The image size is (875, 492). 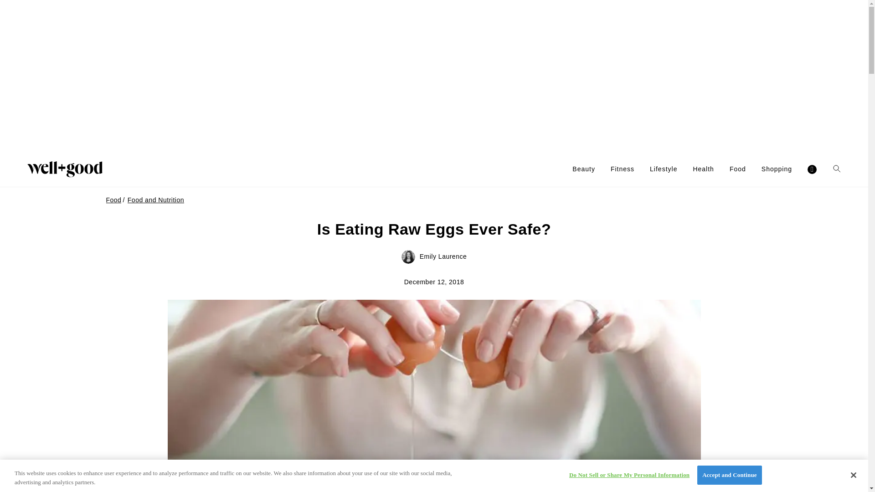 What do you see at coordinates (777, 169) in the screenshot?
I see `Shopping` at bounding box center [777, 169].